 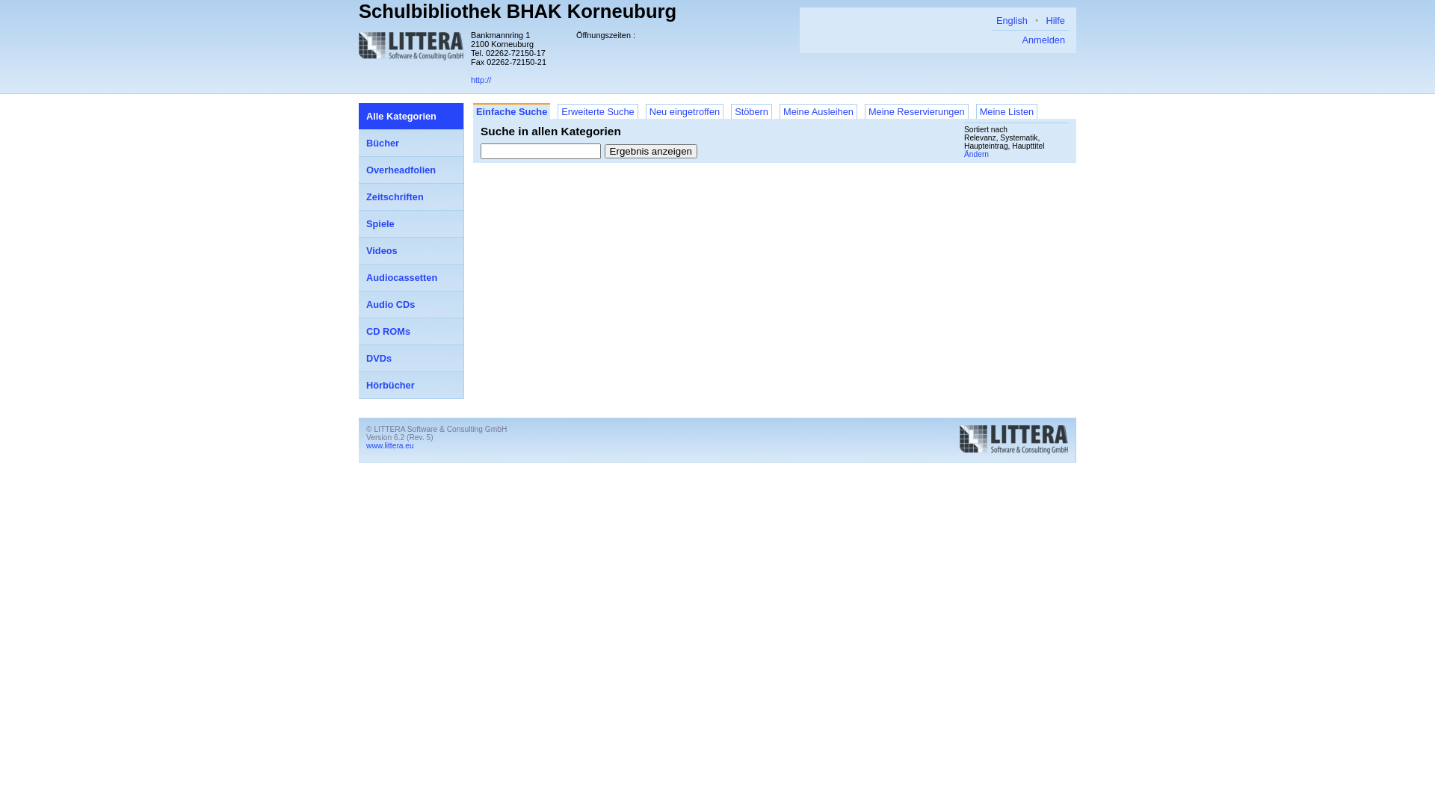 What do you see at coordinates (818, 111) in the screenshot?
I see `Meine Ausleihen` at bounding box center [818, 111].